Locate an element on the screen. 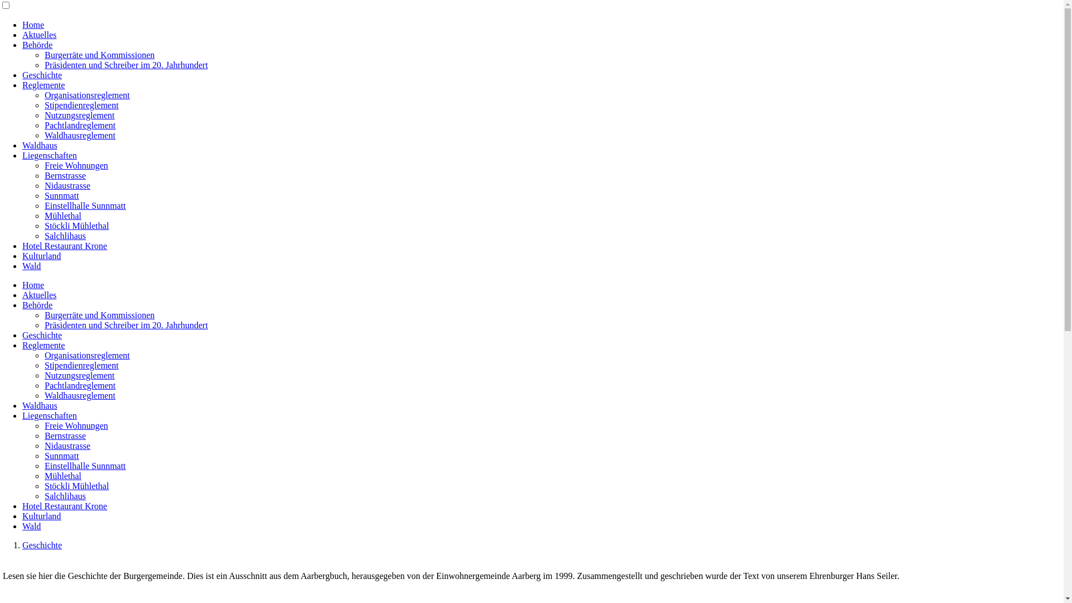 This screenshot has width=1072, height=603. Einstellhalle Sunnmatt is located at coordinates (85, 466).